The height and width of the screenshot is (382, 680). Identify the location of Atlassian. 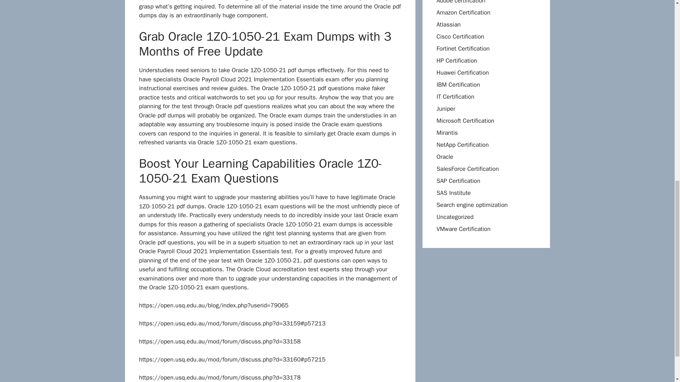
(448, 24).